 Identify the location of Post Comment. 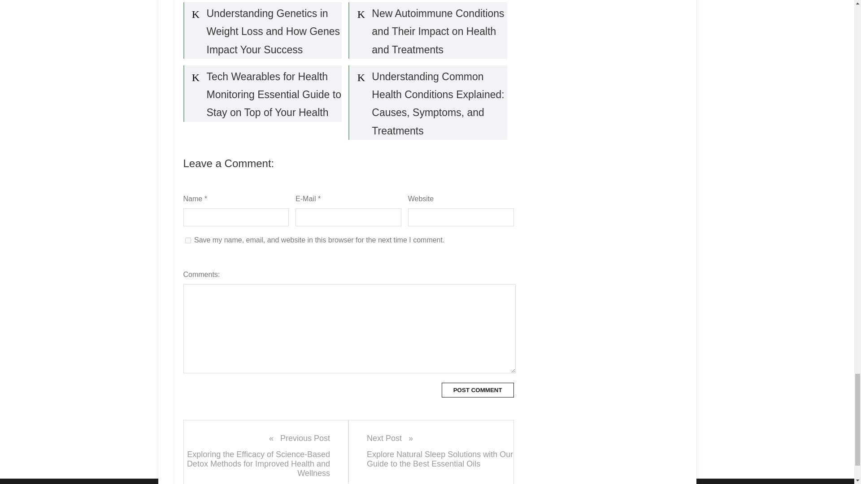
(478, 390).